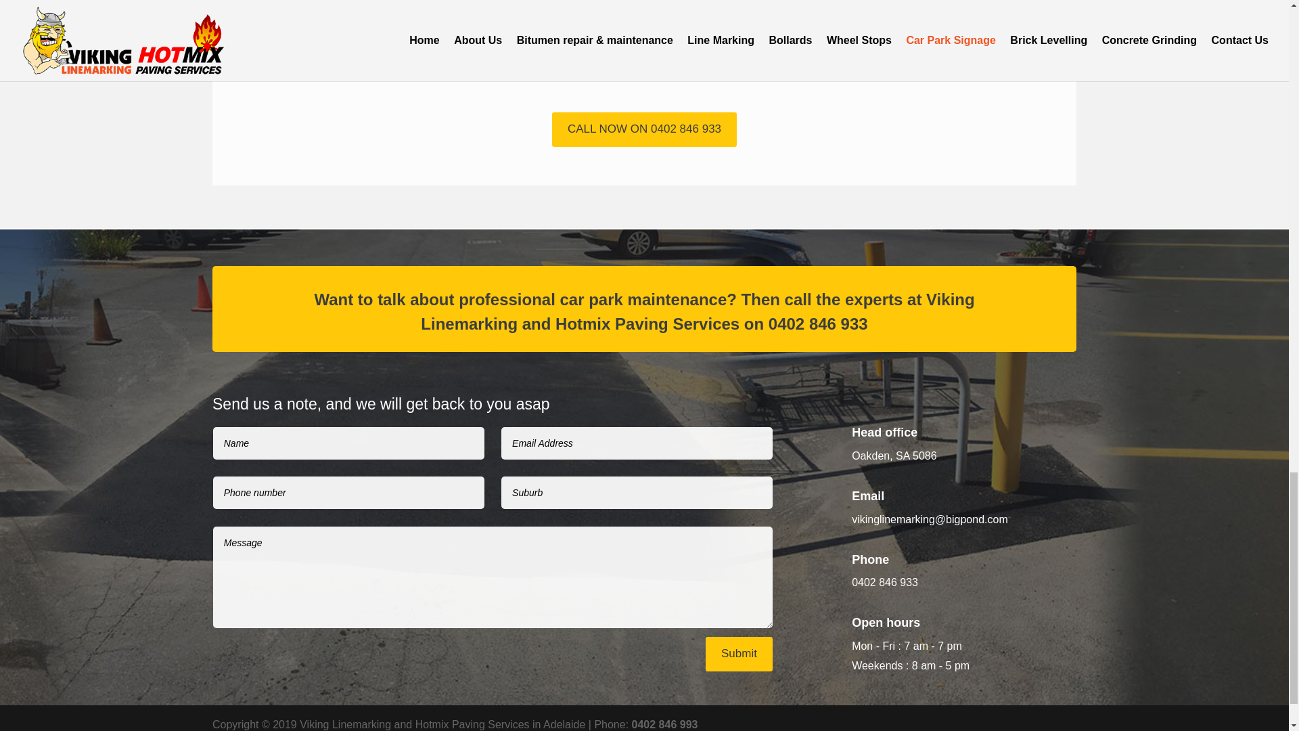 The image size is (1299, 731). What do you see at coordinates (664, 724) in the screenshot?
I see `0402 846 993` at bounding box center [664, 724].